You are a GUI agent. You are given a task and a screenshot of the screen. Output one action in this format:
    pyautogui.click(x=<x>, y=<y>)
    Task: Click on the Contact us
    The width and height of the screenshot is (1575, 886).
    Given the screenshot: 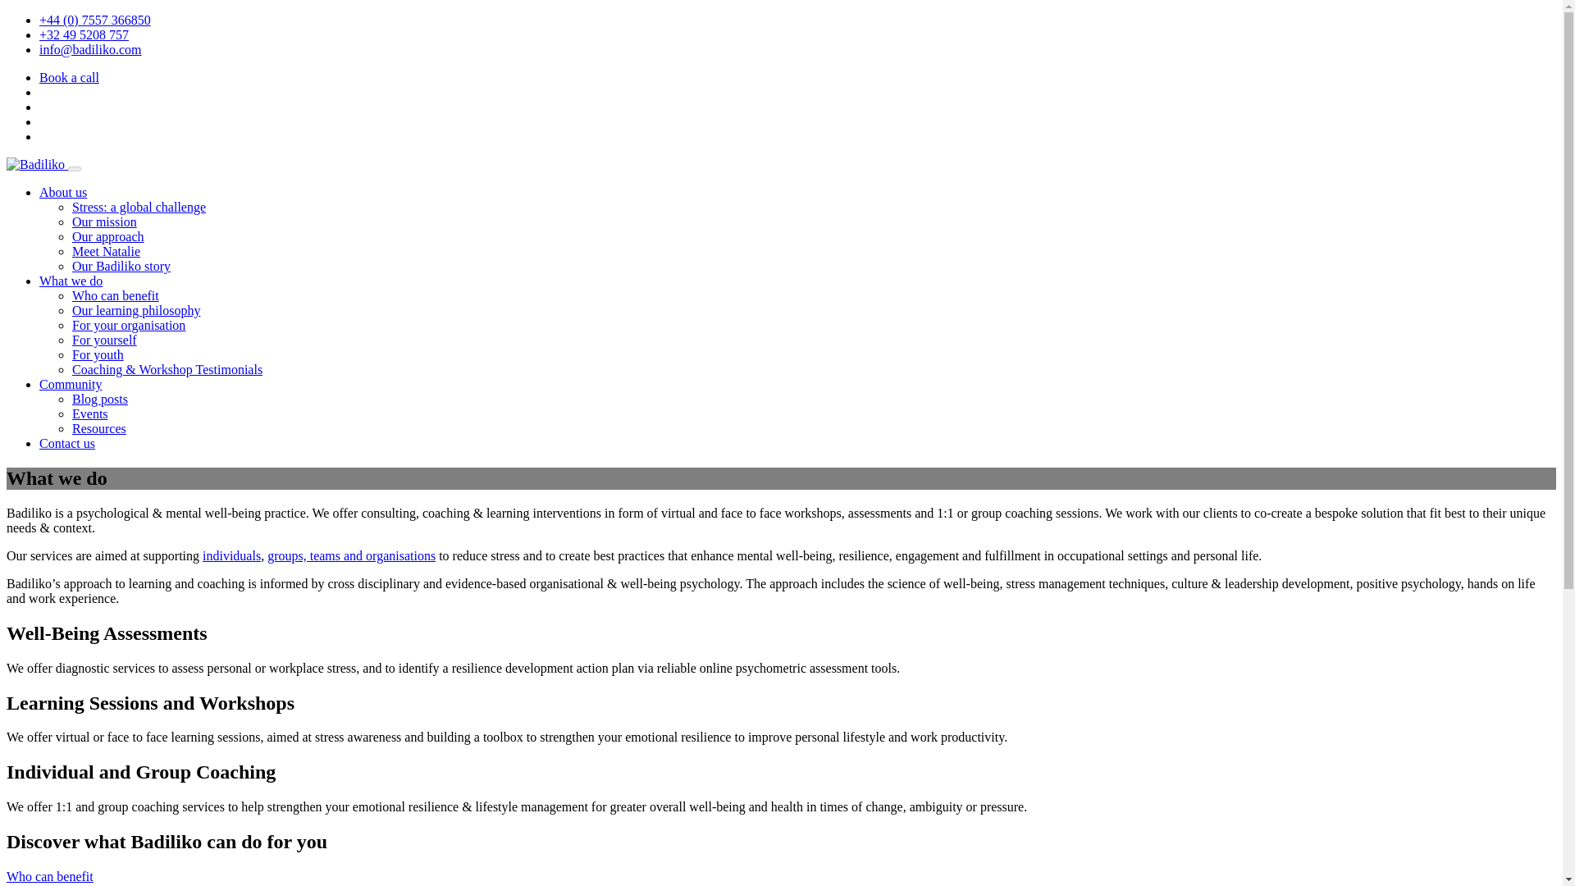 What is the action you would take?
    pyautogui.click(x=67, y=443)
    